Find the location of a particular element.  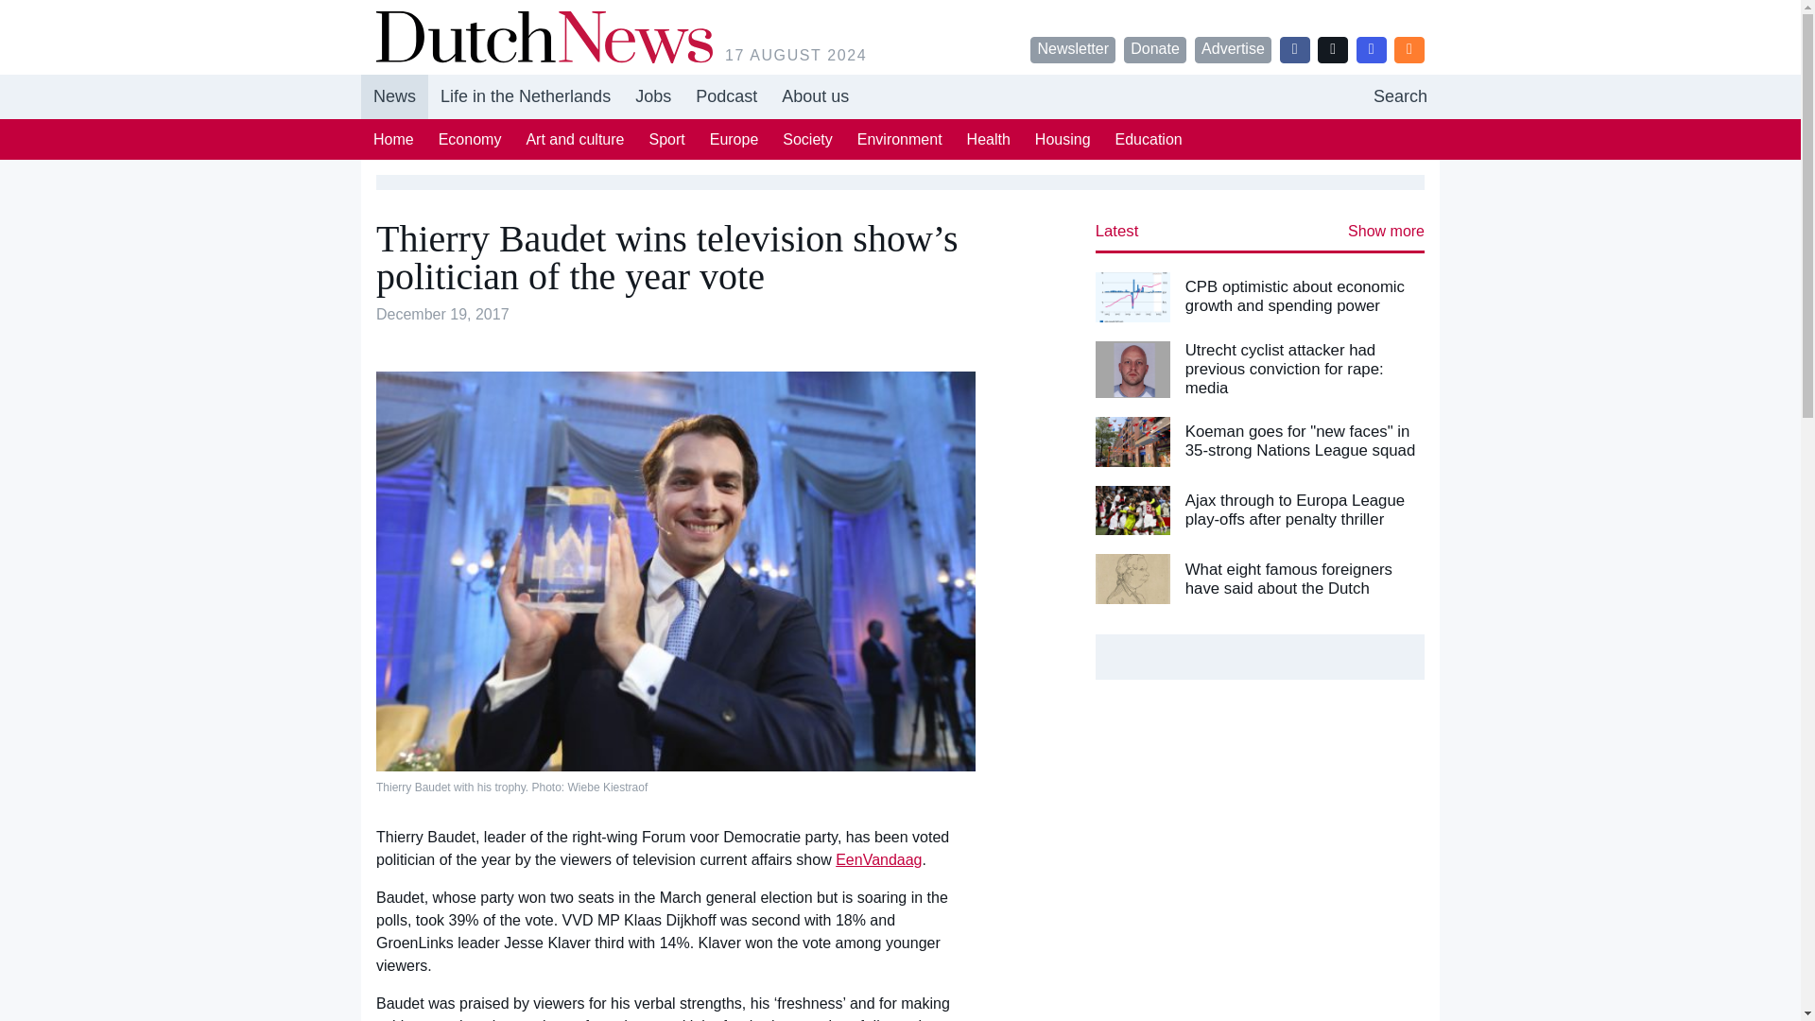

Podcast is located at coordinates (900, 96).